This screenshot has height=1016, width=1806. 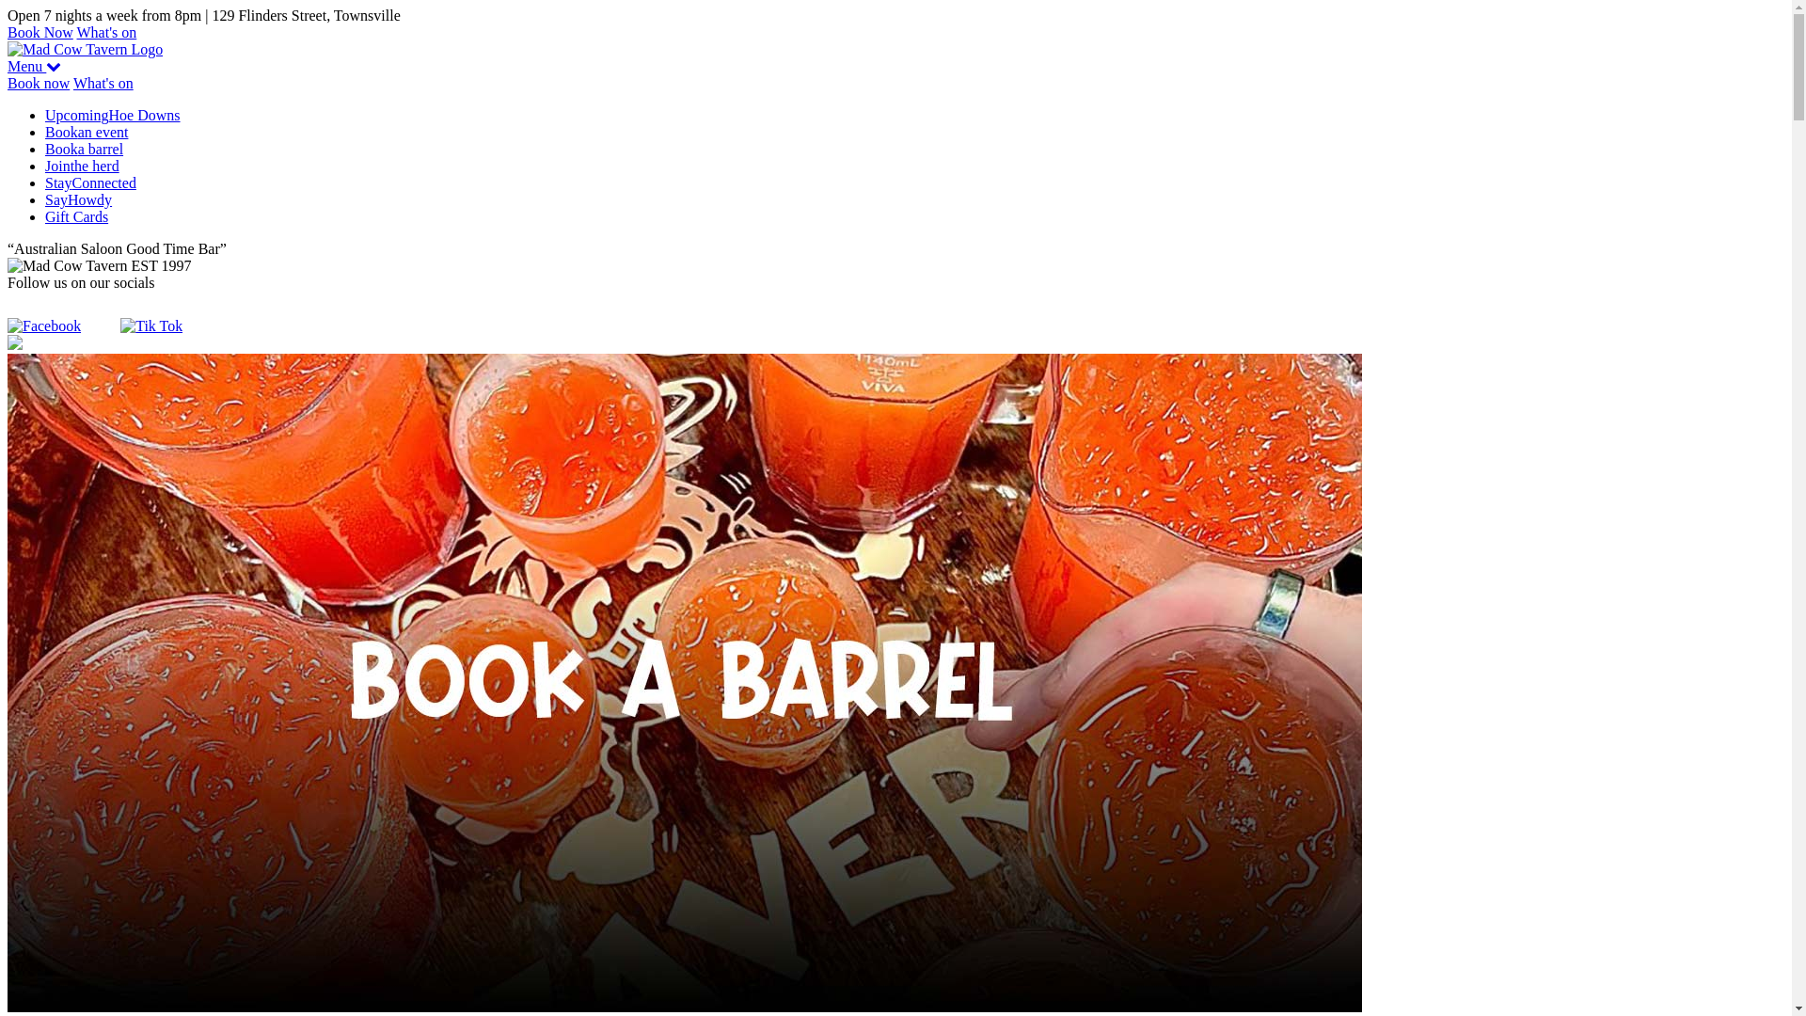 What do you see at coordinates (113, 115) in the screenshot?
I see `UpcomingHoe Downs` at bounding box center [113, 115].